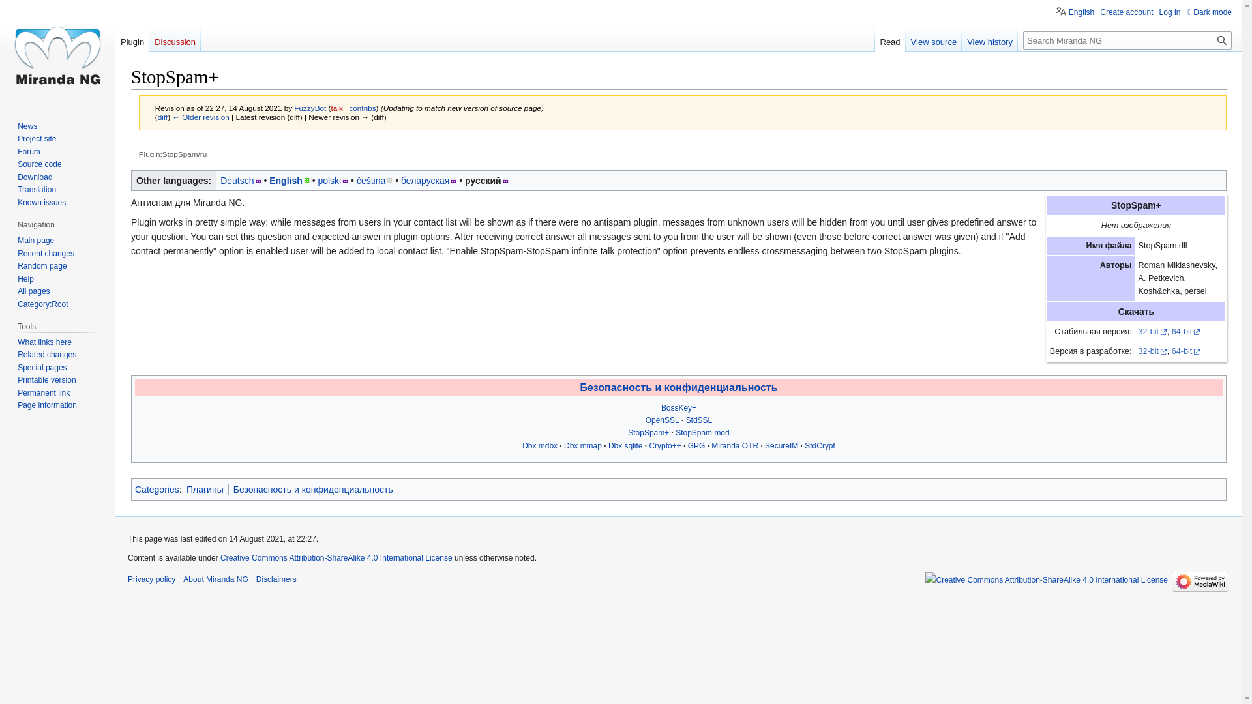  I want to click on 32-bit, so click(1152, 351).